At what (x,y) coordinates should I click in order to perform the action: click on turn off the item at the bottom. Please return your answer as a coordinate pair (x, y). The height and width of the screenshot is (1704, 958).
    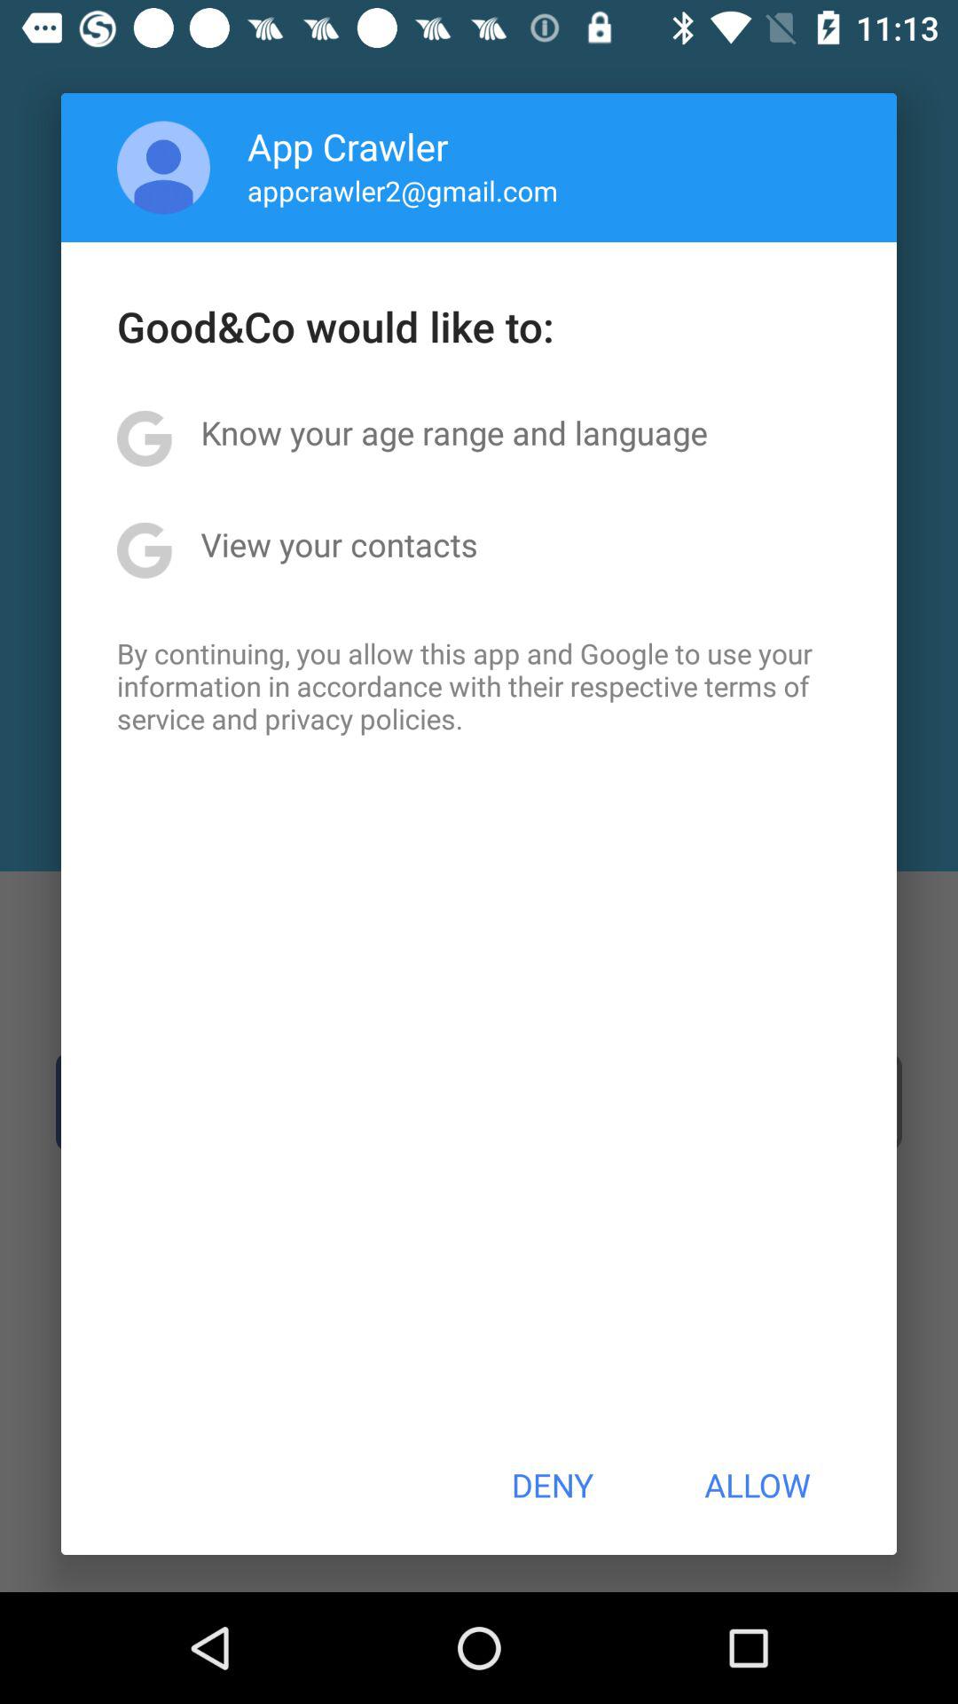
    Looking at the image, I should click on (552, 1485).